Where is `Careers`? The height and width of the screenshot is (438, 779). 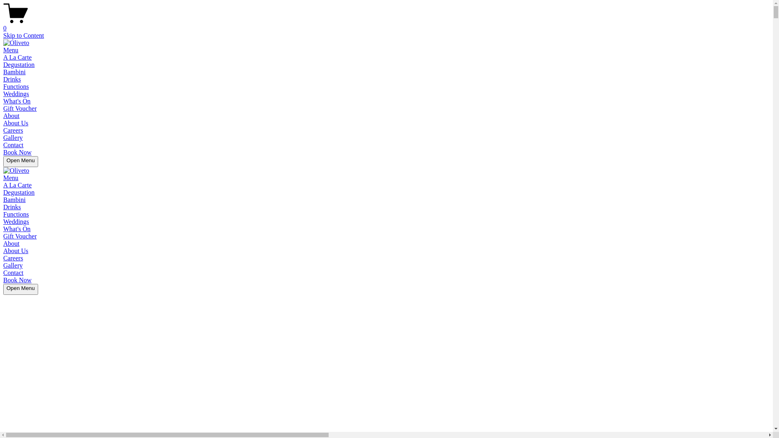
Careers is located at coordinates (13, 131).